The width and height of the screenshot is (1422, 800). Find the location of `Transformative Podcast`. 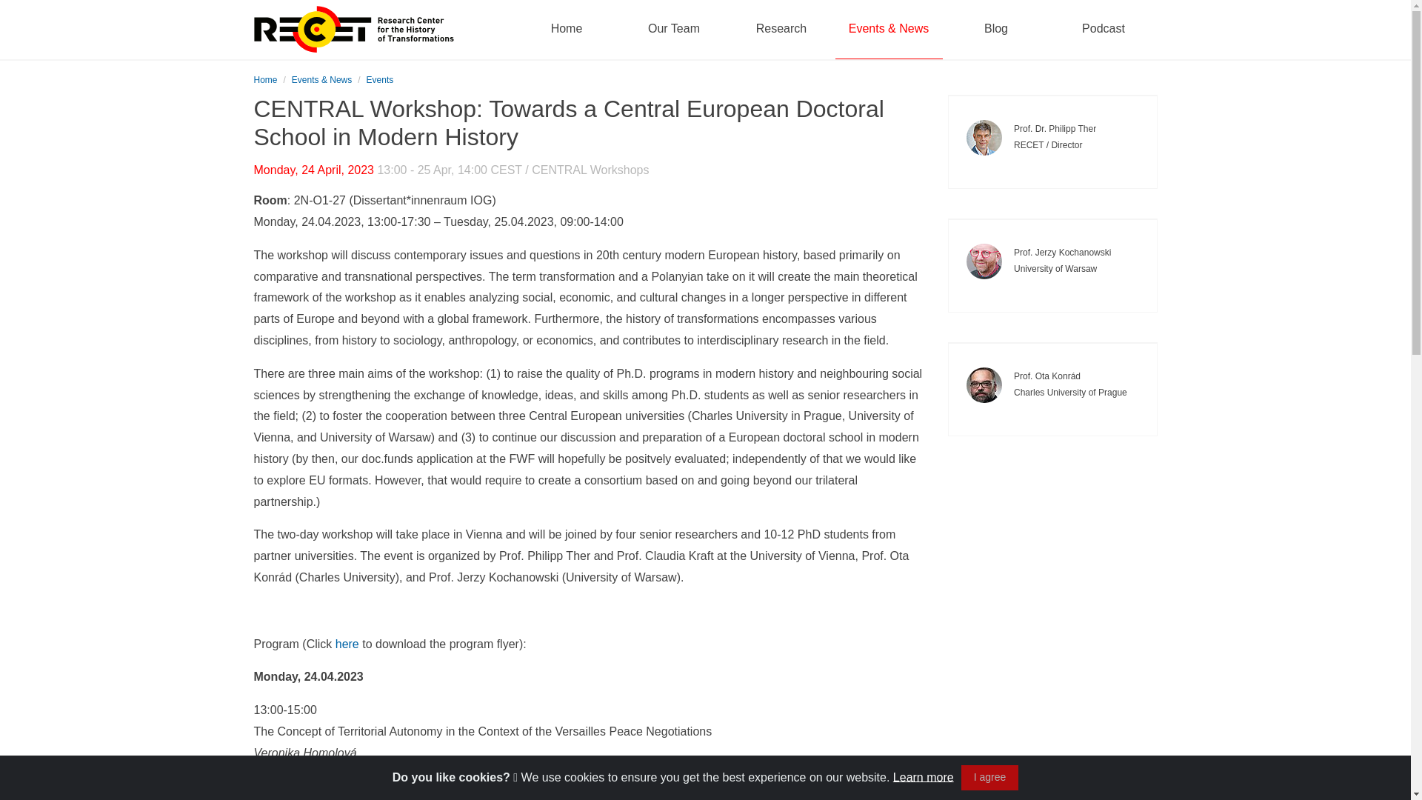

Transformative Podcast is located at coordinates (1104, 29).